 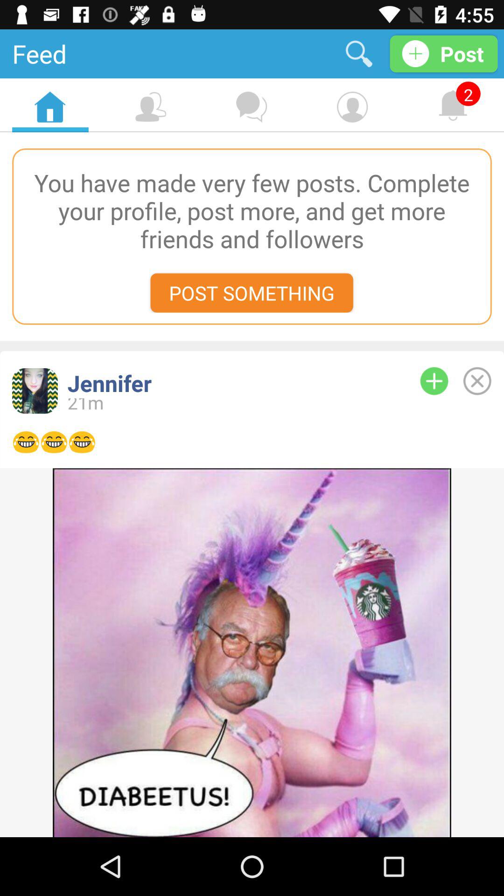 I want to click on press the item to the right of the feed app, so click(x=359, y=53).